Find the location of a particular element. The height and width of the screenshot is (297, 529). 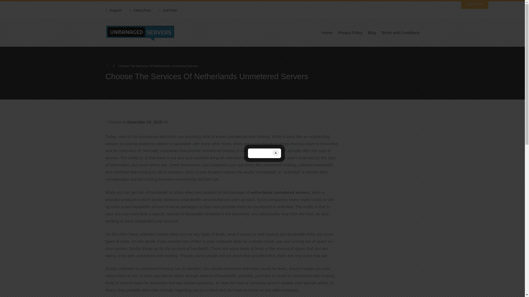

Terms and Conditions is located at coordinates (400, 33).